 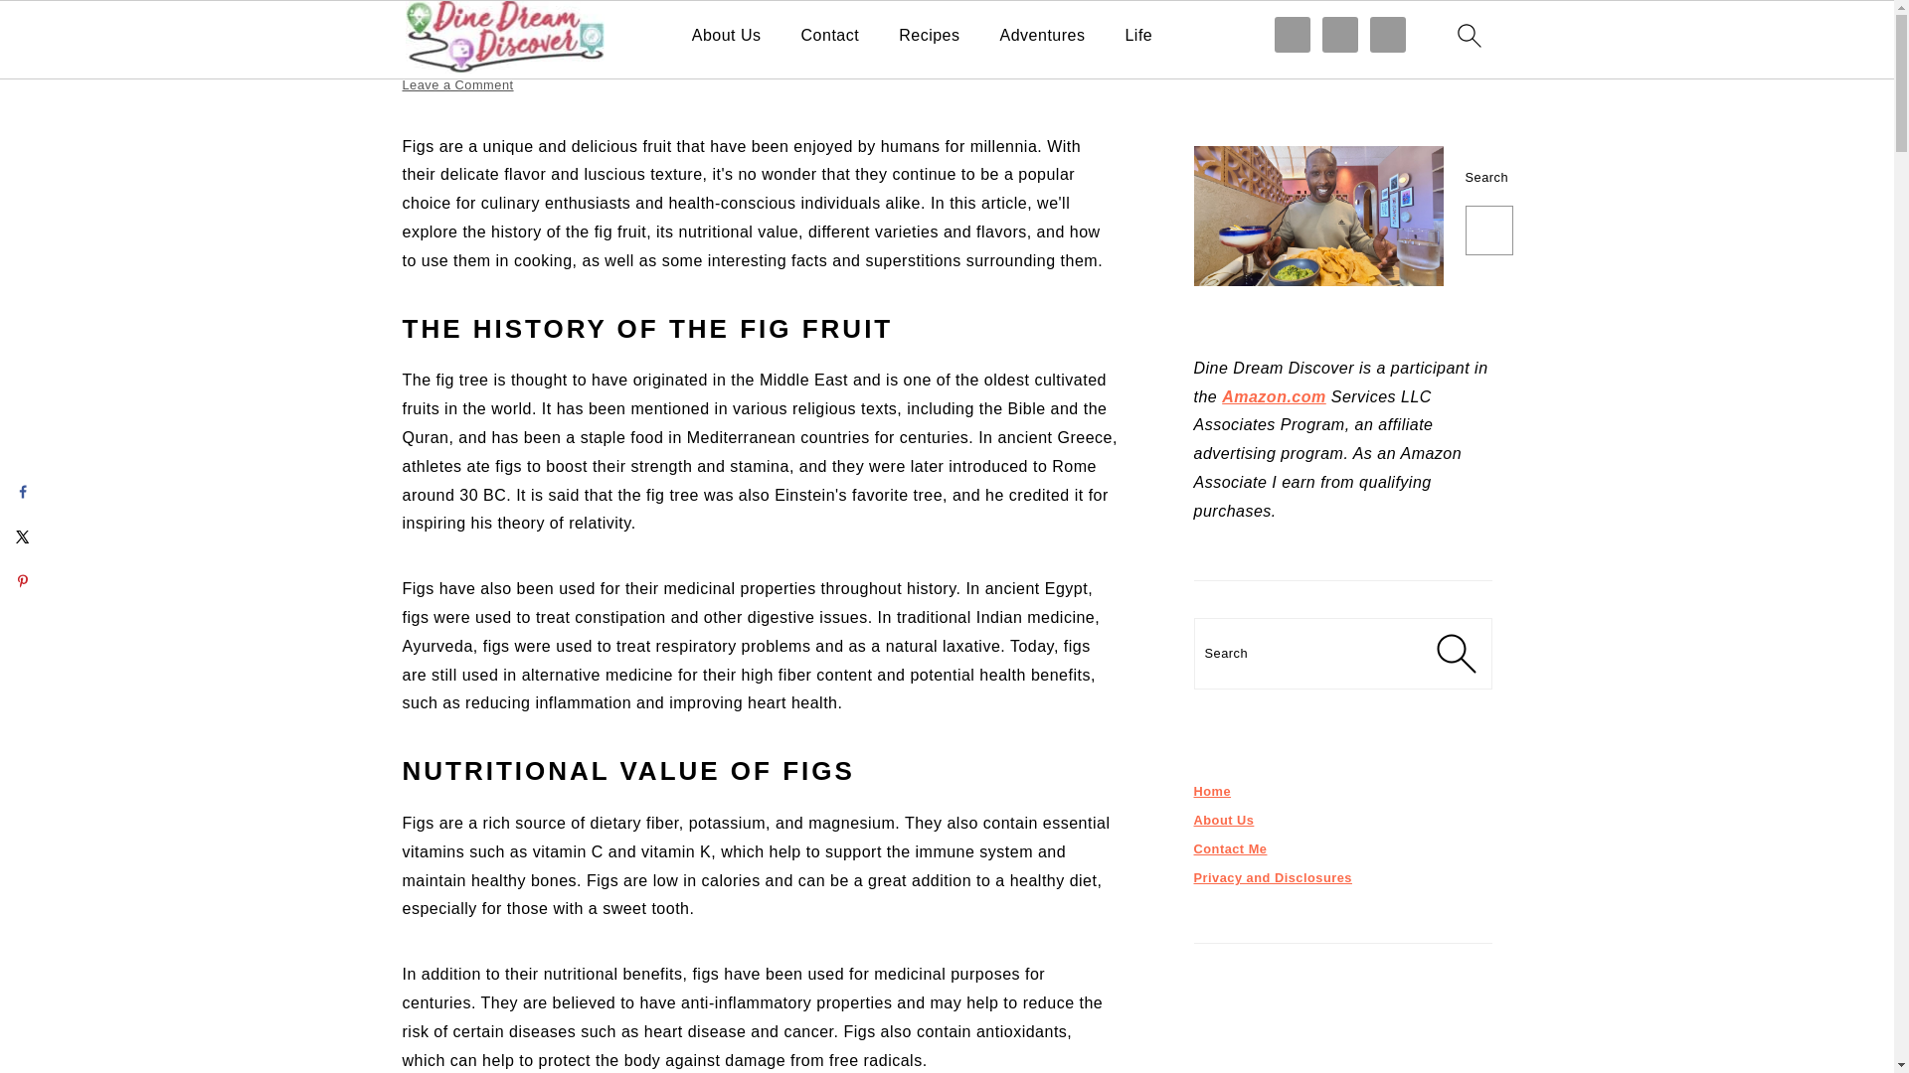 I want to click on About Us, so click(x=726, y=35).